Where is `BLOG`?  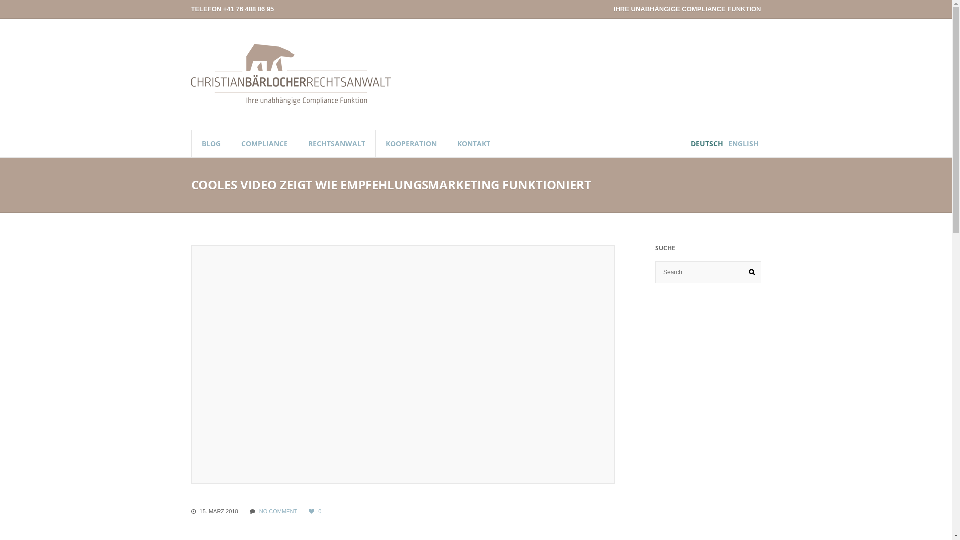 BLOG is located at coordinates (211, 144).